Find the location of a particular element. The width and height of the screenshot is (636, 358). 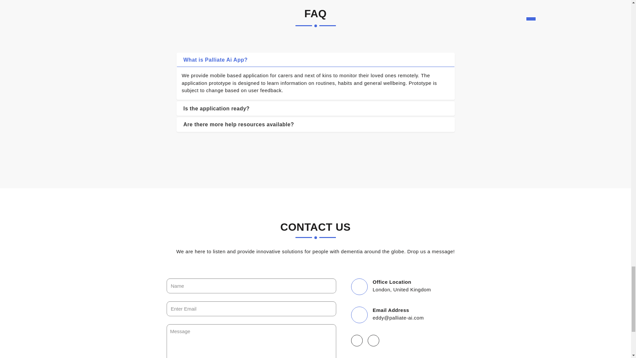

Are there more help resources available? is located at coordinates (315, 125).